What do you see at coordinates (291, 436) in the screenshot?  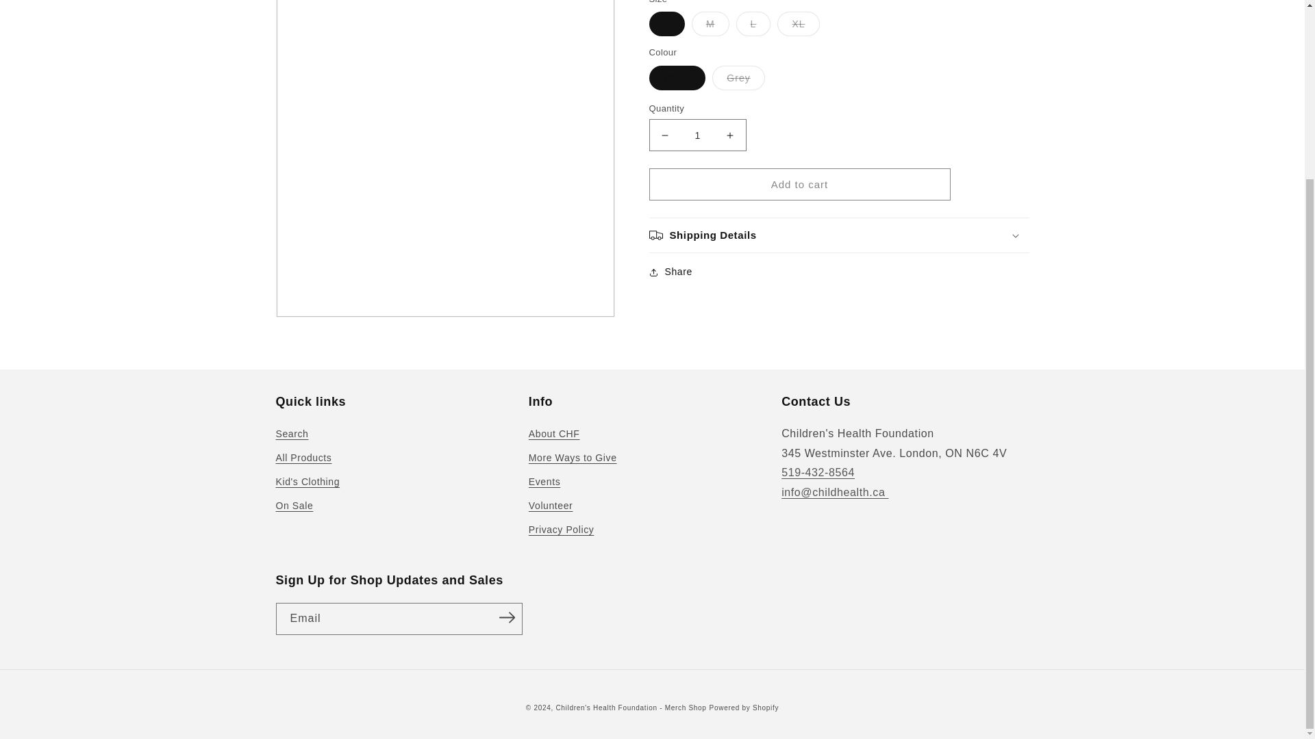 I see `Search` at bounding box center [291, 436].